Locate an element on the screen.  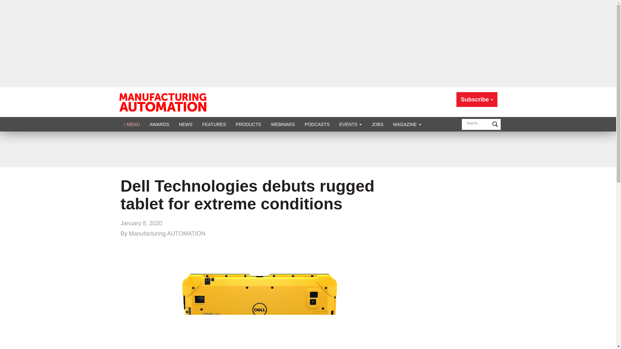
PRODUCTS is located at coordinates (248, 124).